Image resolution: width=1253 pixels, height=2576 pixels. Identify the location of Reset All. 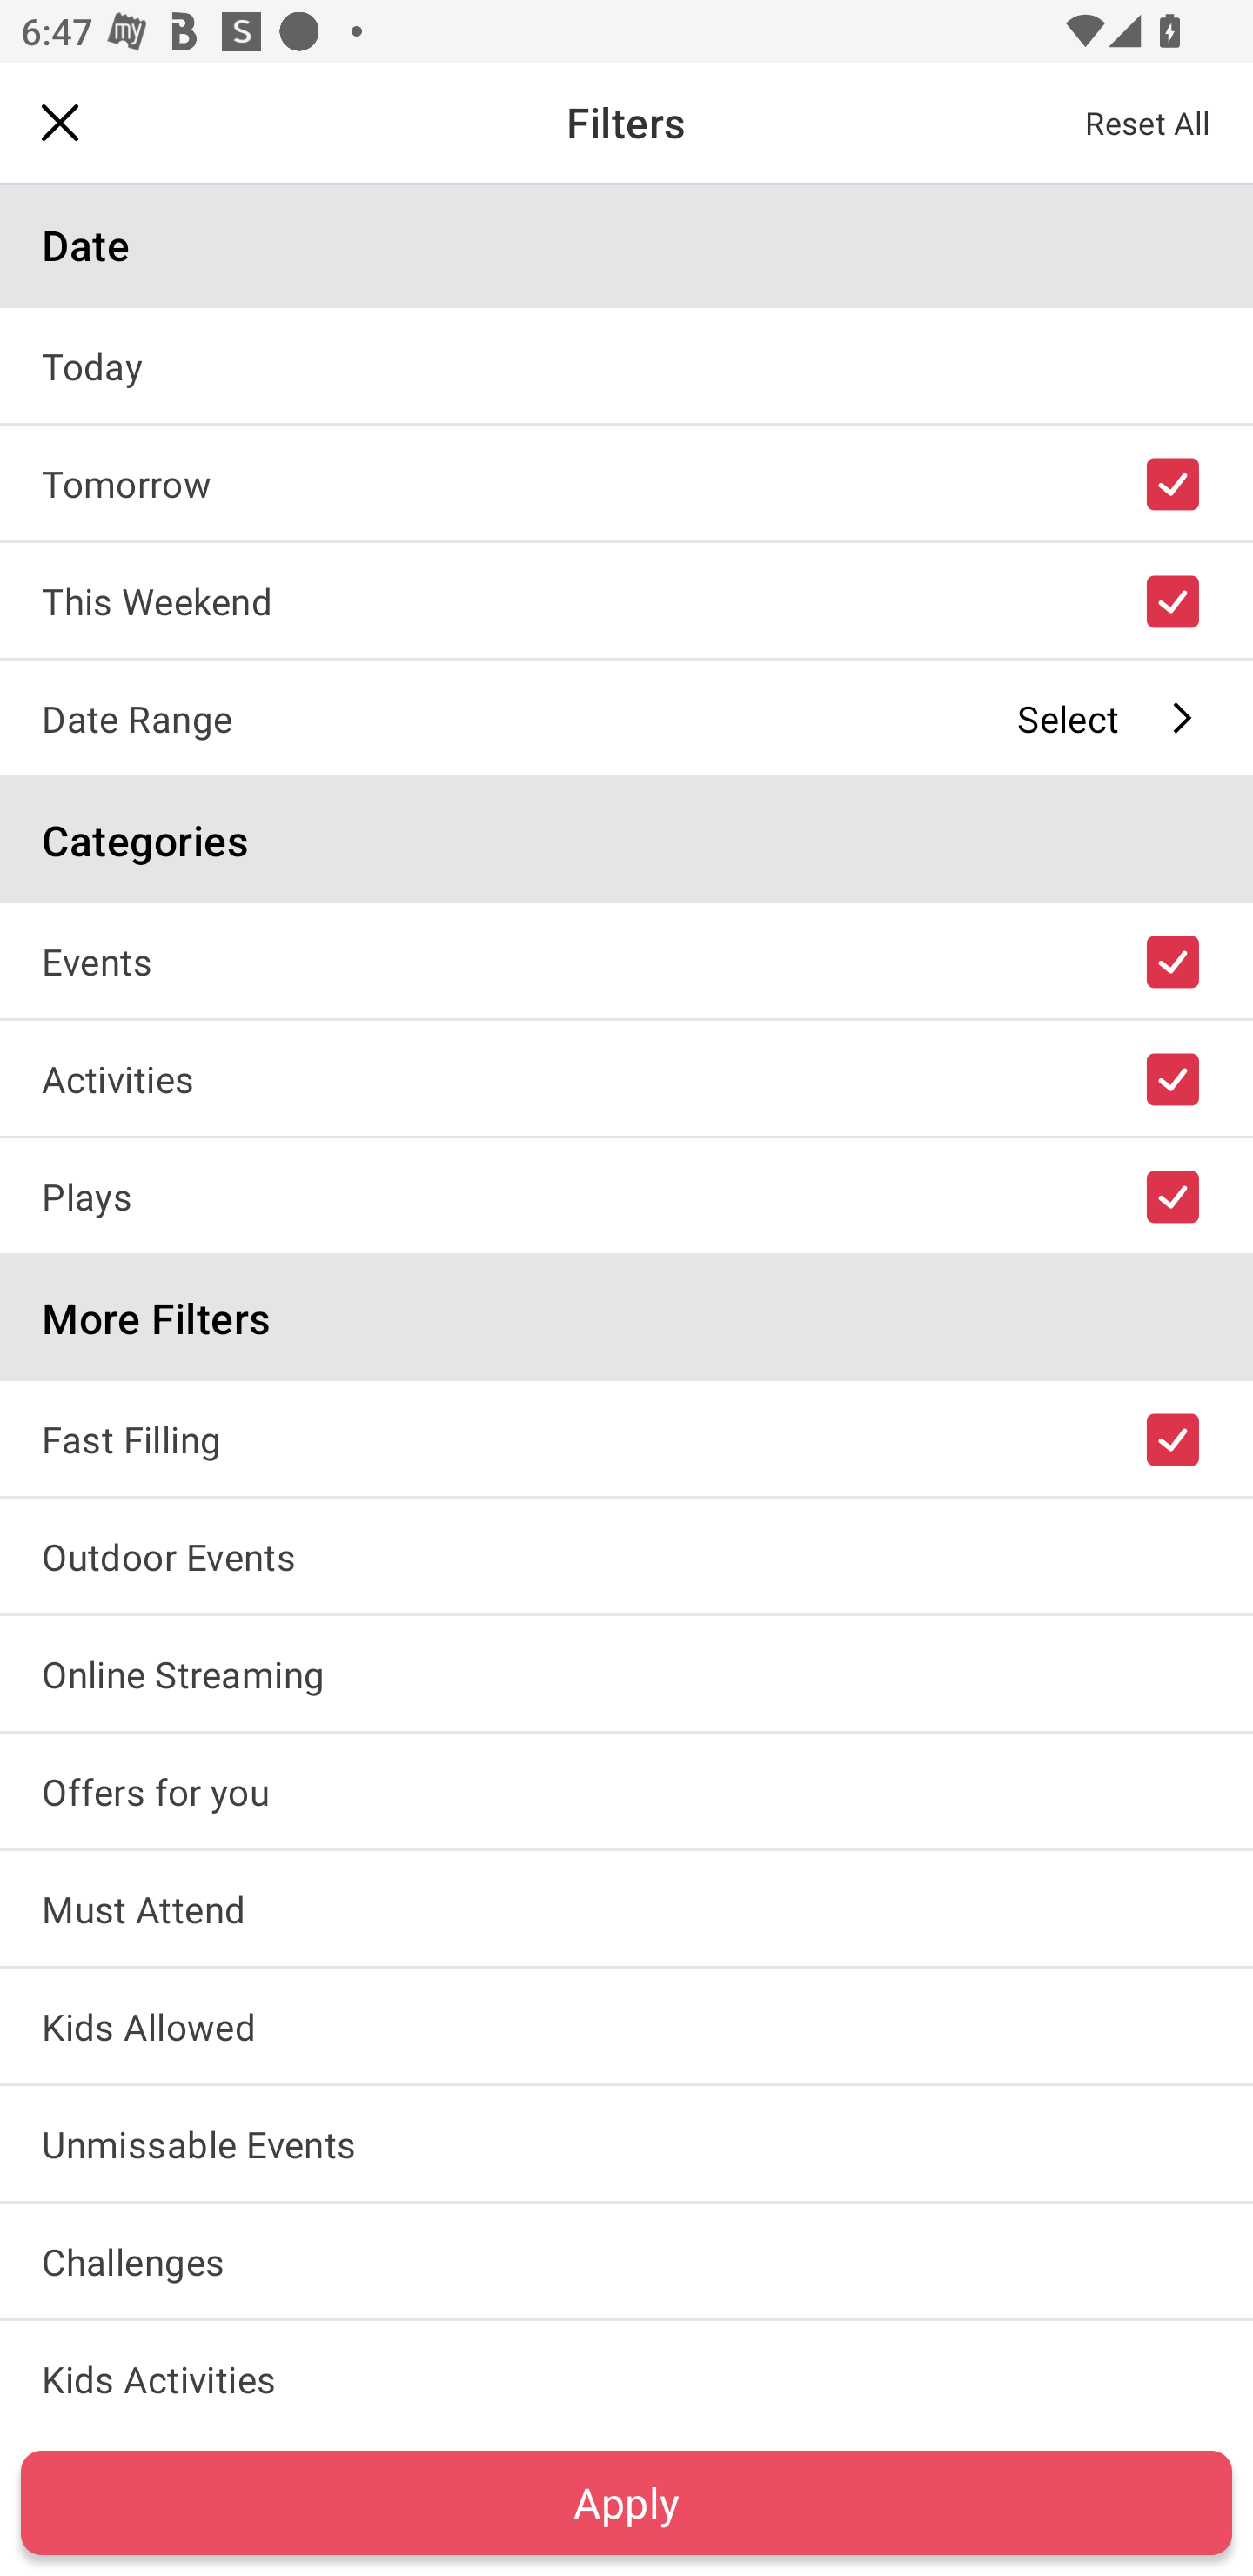
(1149, 122).